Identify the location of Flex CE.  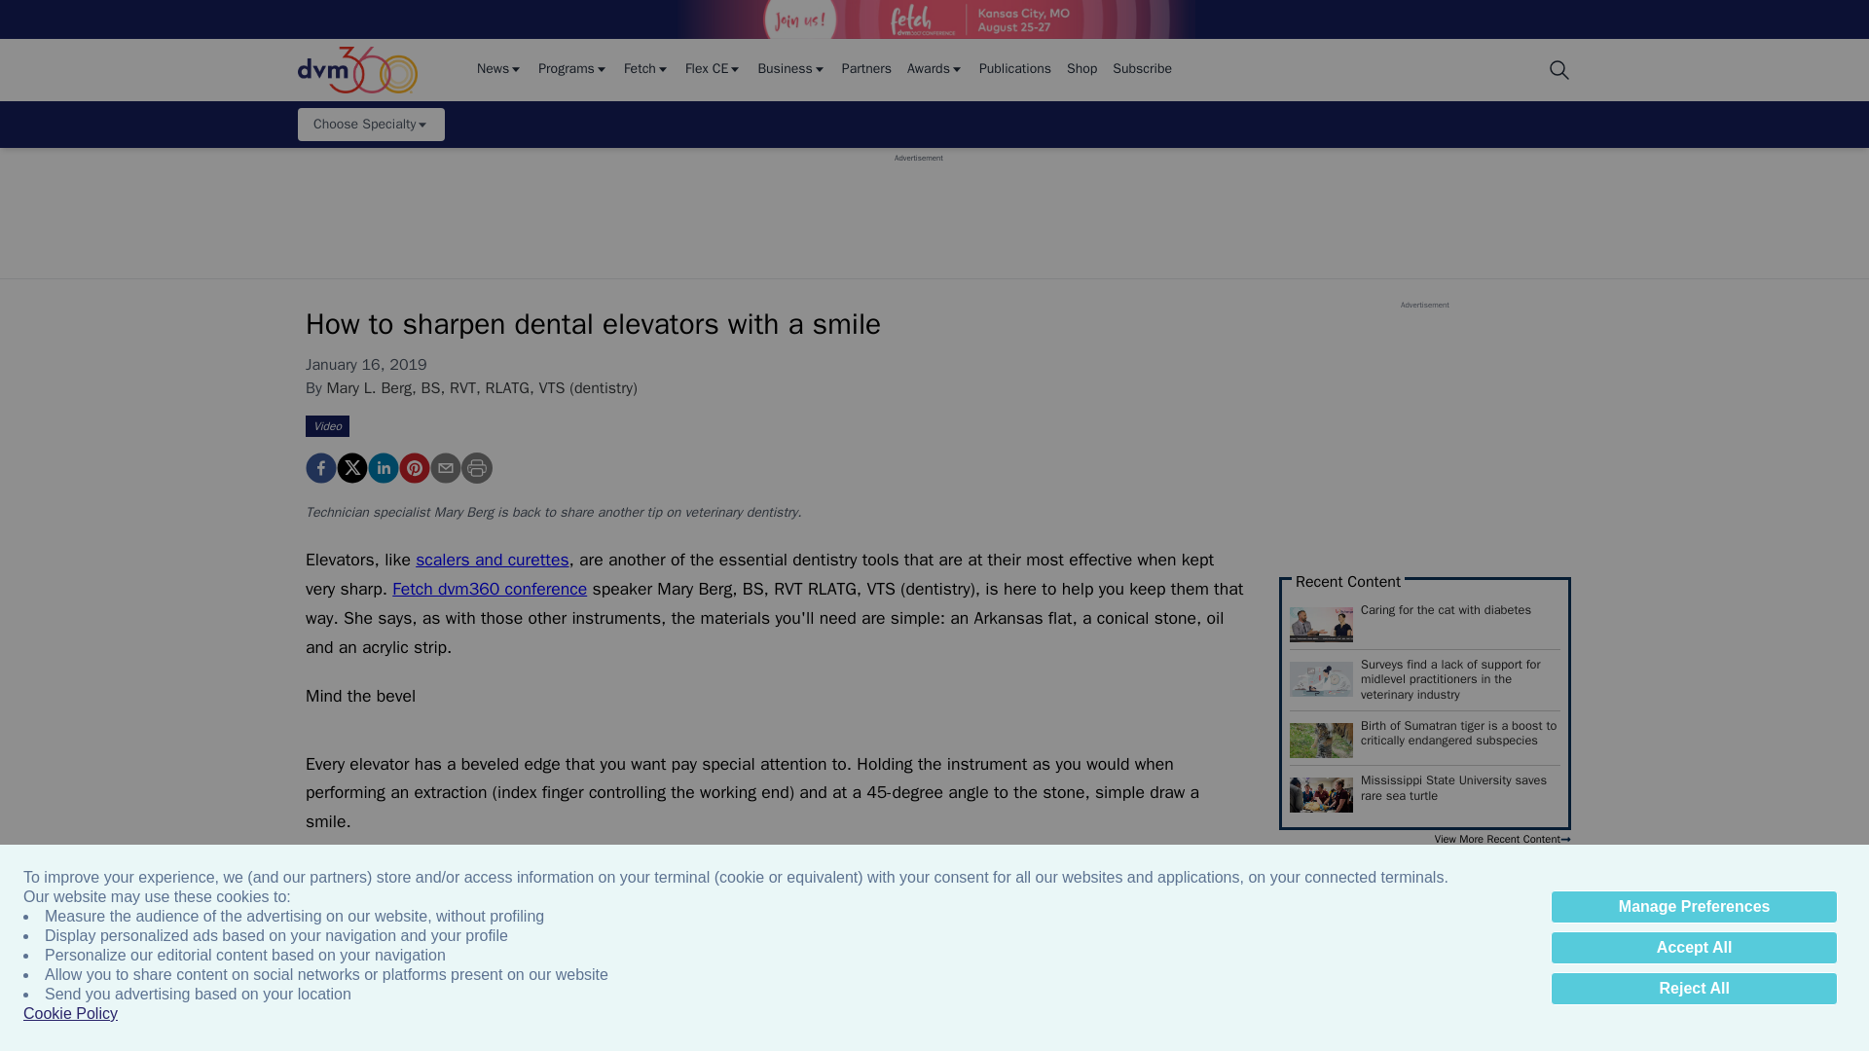
(714, 70).